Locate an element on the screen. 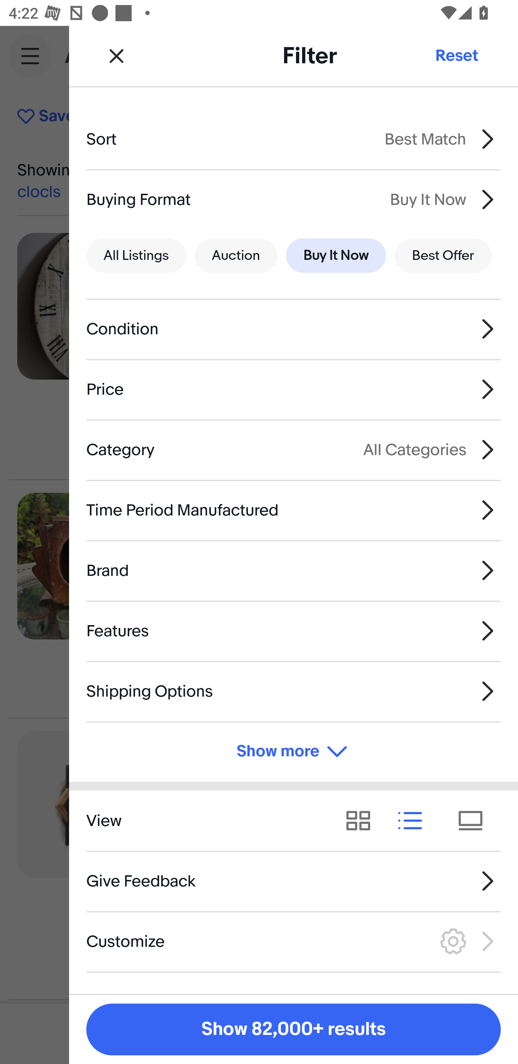 The width and height of the screenshot is (518, 1064). Show 82,000+ results is located at coordinates (294, 1029).